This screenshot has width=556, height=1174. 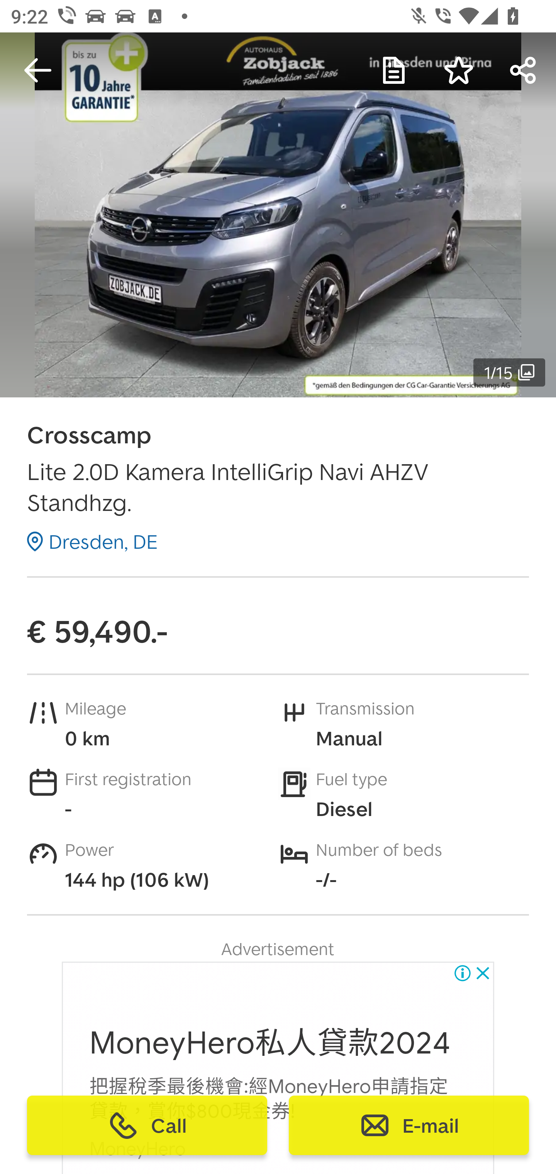 What do you see at coordinates (394, 70) in the screenshot?
I see `My Notes` at bounding box center [394, 70].